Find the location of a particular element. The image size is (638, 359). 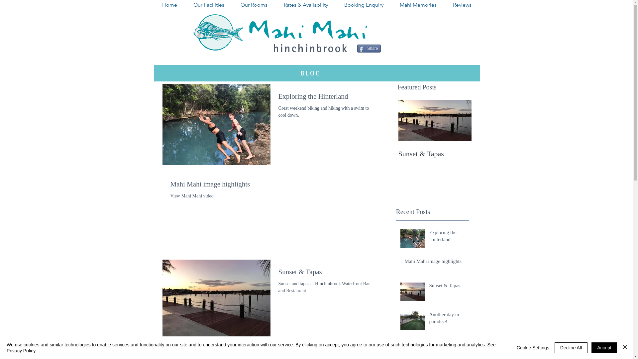

Sunset & Tapas is located at coordinates (447, 287).